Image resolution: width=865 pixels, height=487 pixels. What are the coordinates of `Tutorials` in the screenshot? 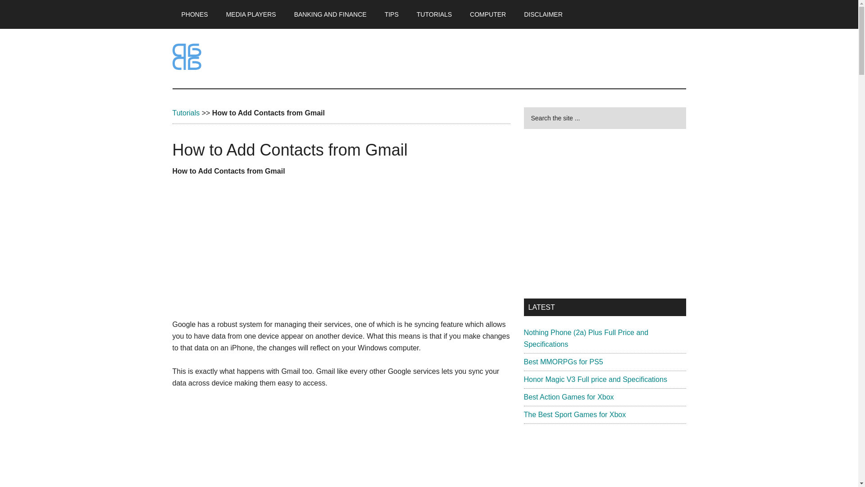 It's located at (186, 113).